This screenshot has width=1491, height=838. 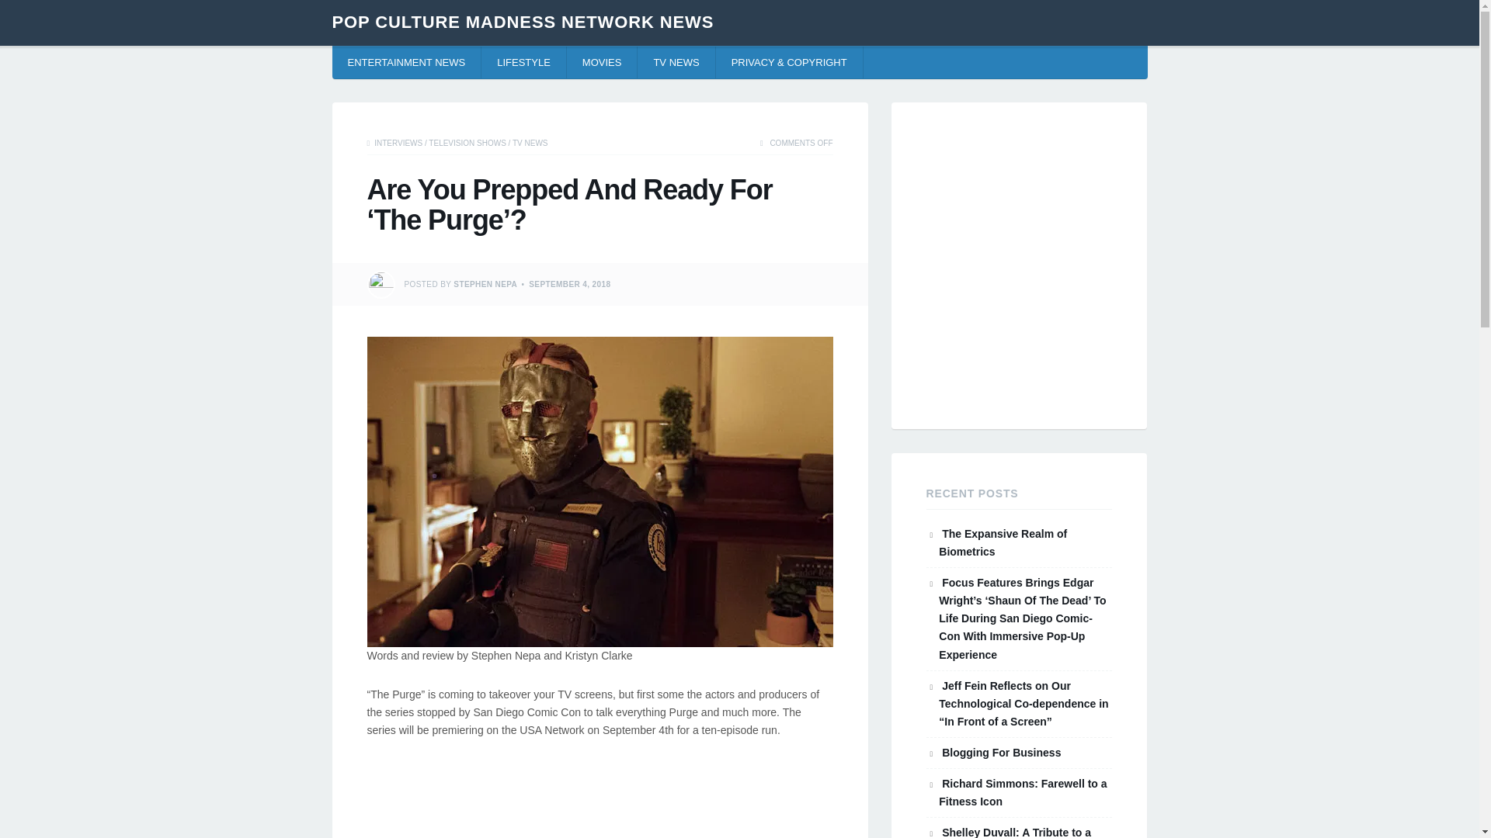 I want to click on TELEVISION SHOWS, so click(x=467, y=143).